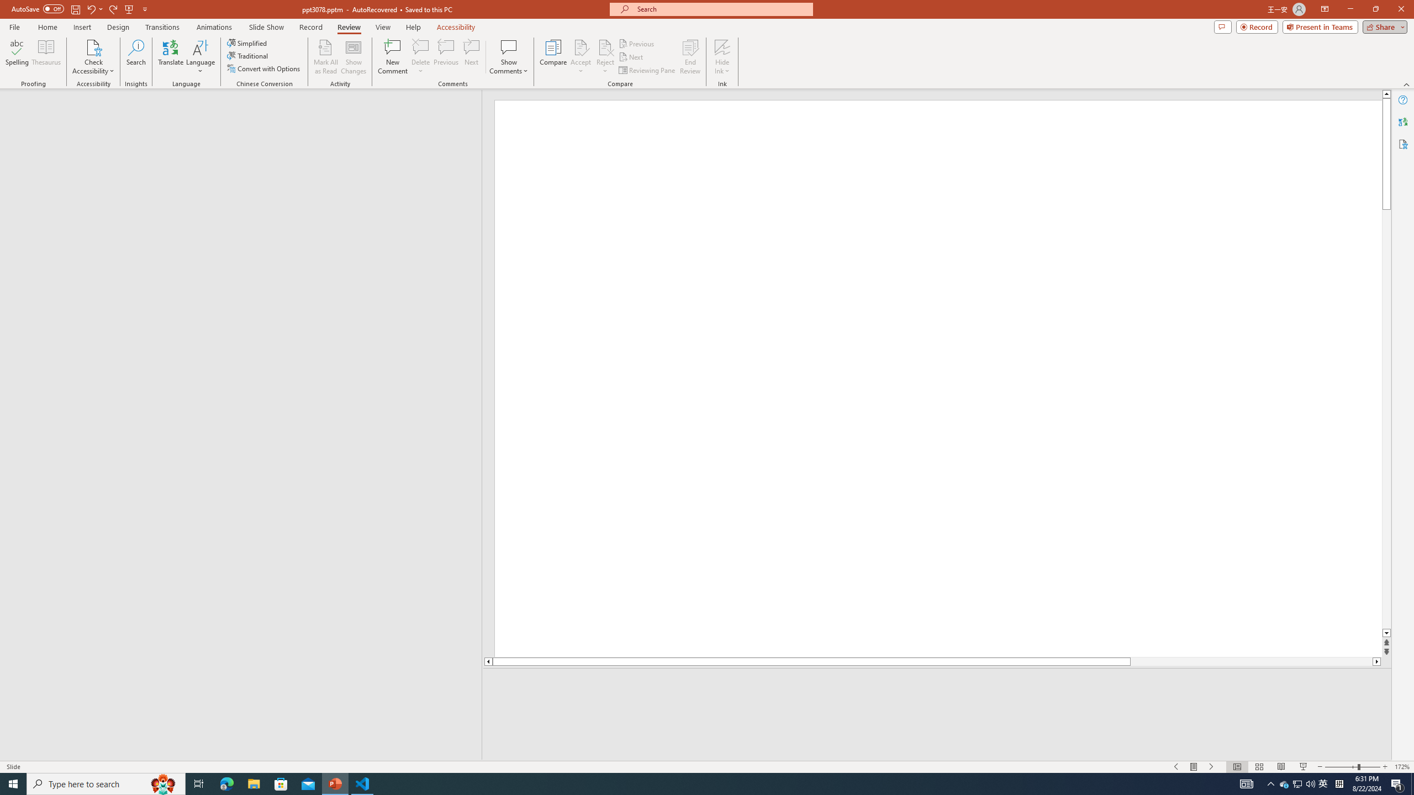 Image resolution: width=1414 pixels, height=795 pixels. What do you see at coordinates (631, 57) in the screenshot?
I see `Next` at bounding box center [631, 57].